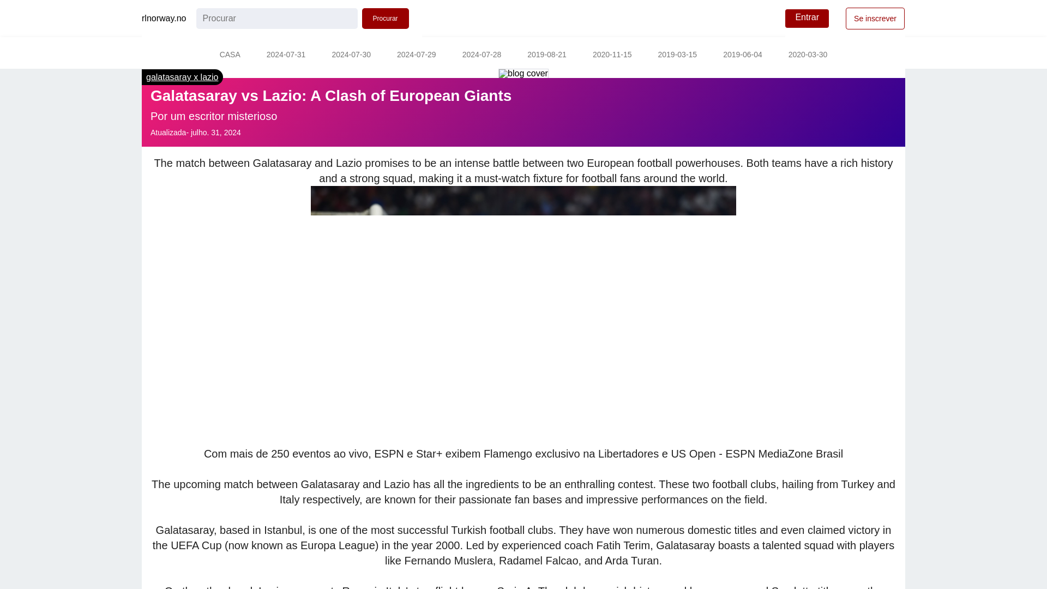 Image resolution: width=1047 pixels, height=589 pixels. What do you see at coordinates (286, 56) in the screenshot?
I see `2024-07-31` at bounding box center [286, 56].